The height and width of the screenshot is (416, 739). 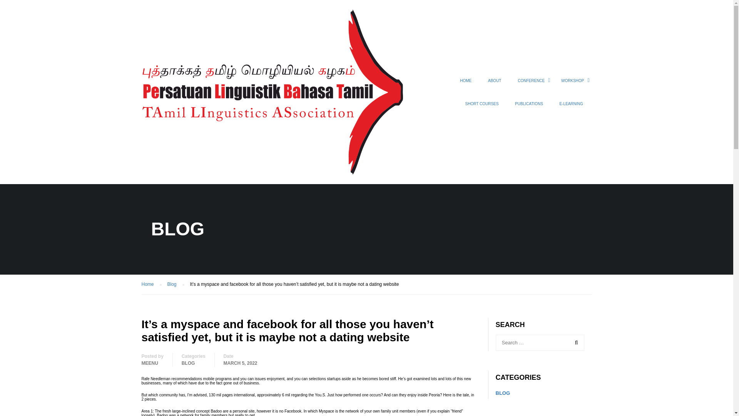 What do you see at coordinates (482, 107) in the screenshot?
I see `SHORT COURSES` at bounding box center [482, 107].